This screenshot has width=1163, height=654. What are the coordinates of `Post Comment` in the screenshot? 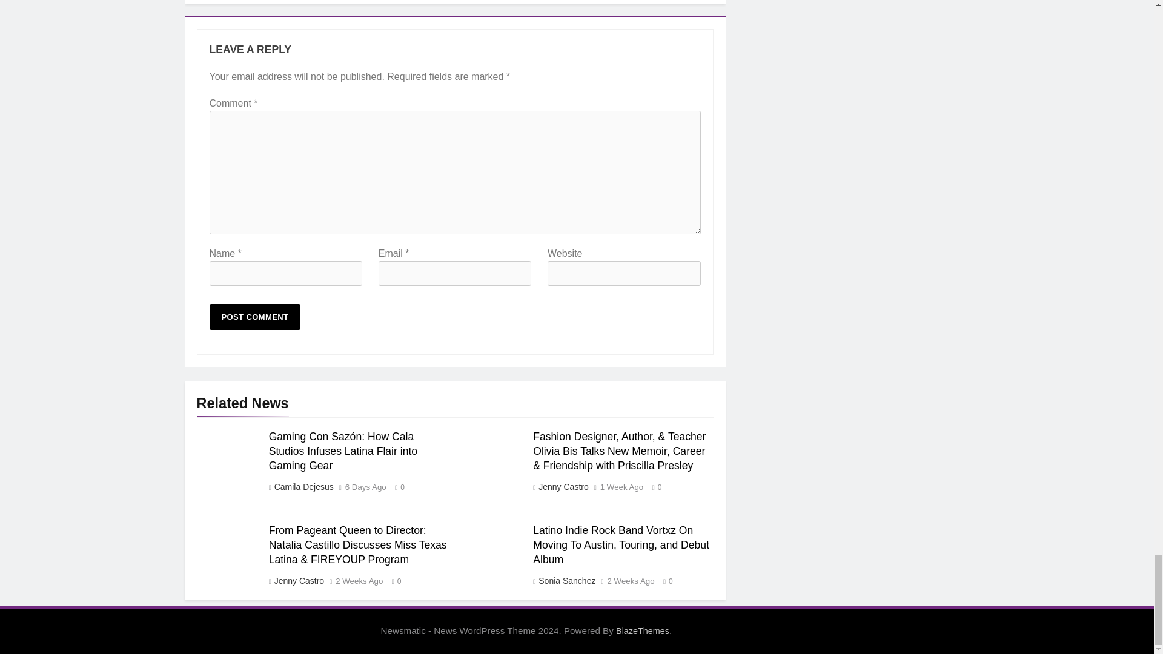 It's located at (255, 317).